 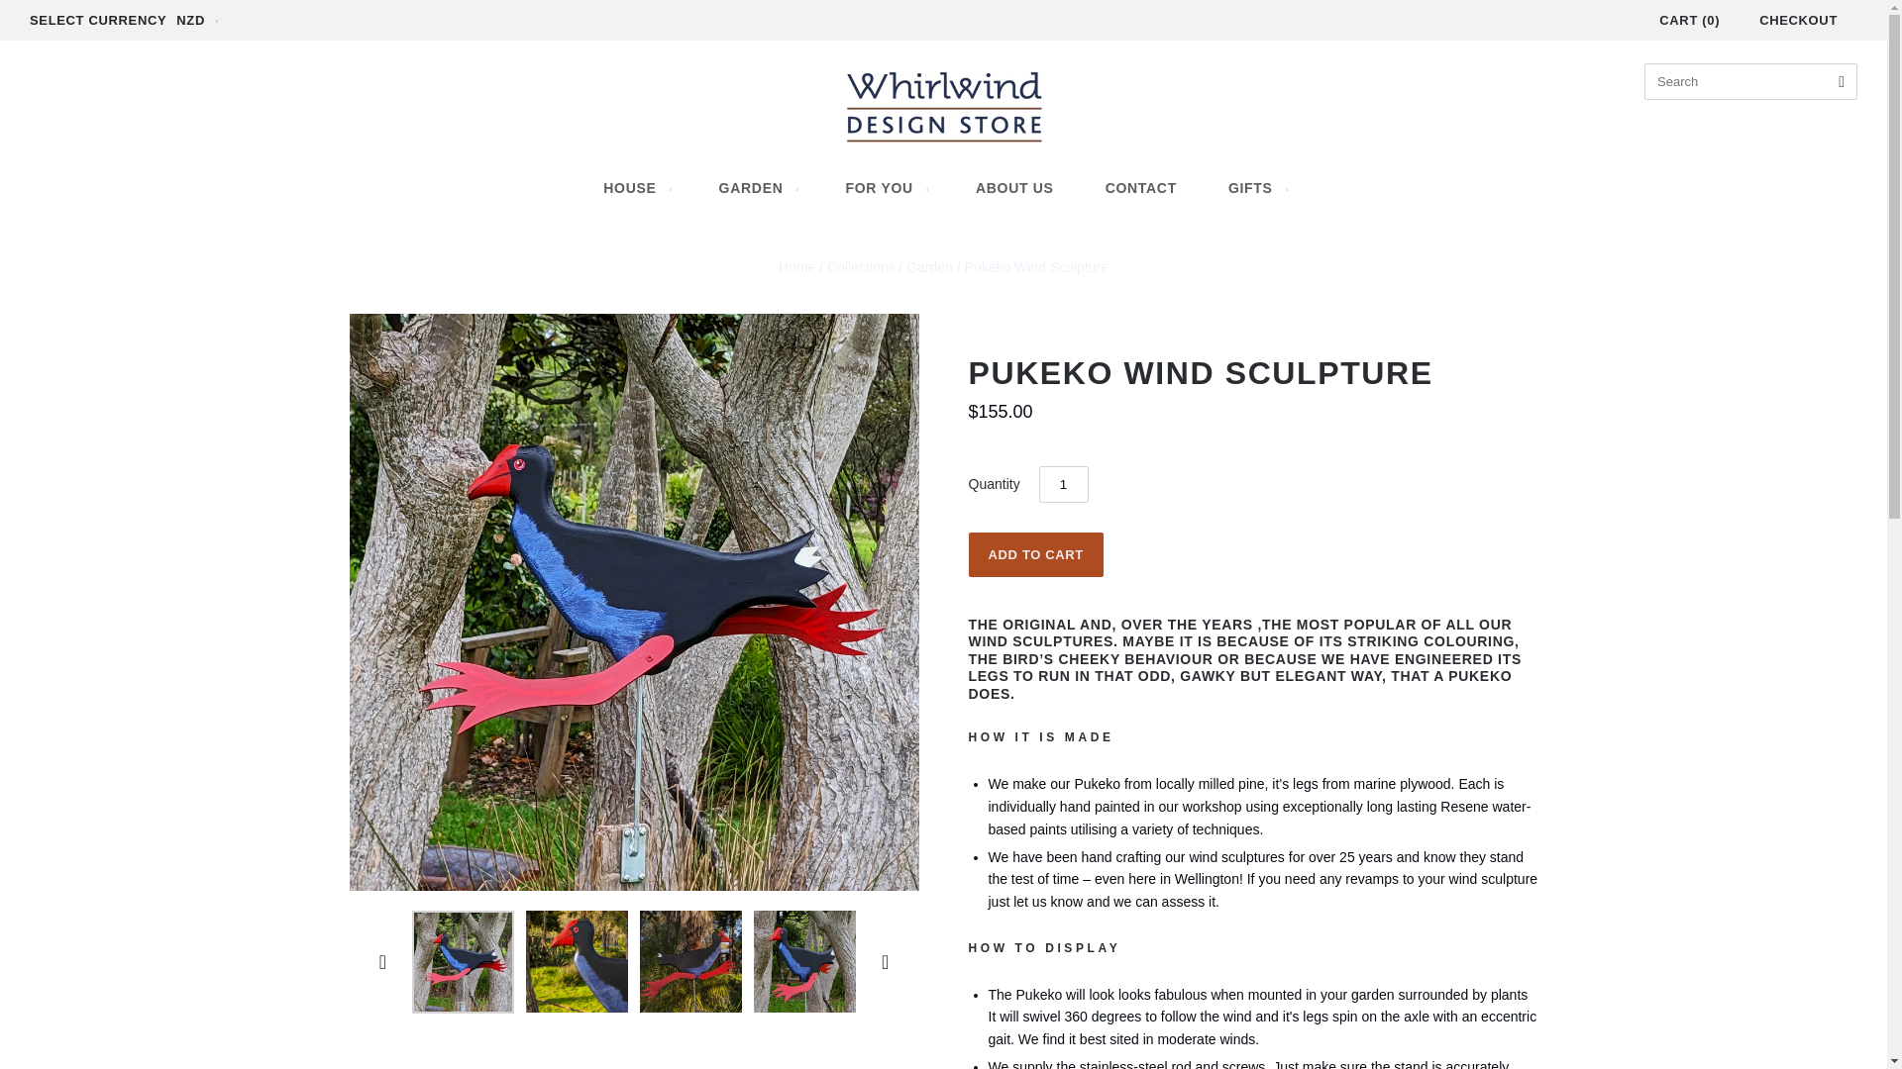 What do you see at coordinates (796, 267) in the screenshot?
I see `Home` at bounding box center [796, 267].